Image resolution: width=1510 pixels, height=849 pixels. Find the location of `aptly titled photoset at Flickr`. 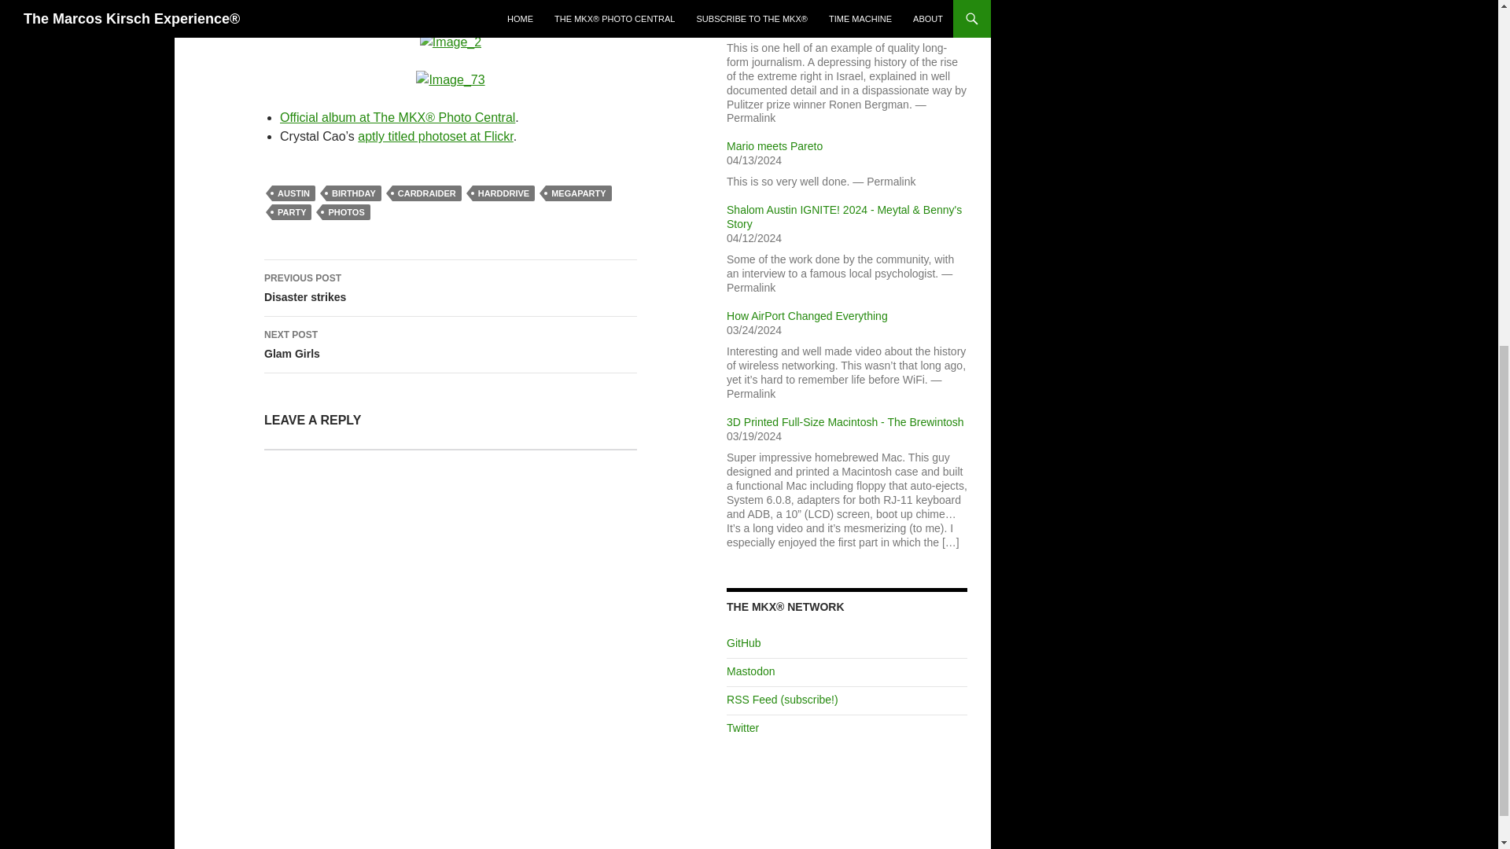

aptly titled photoset at Flickr is located at coordinates (578, 193).